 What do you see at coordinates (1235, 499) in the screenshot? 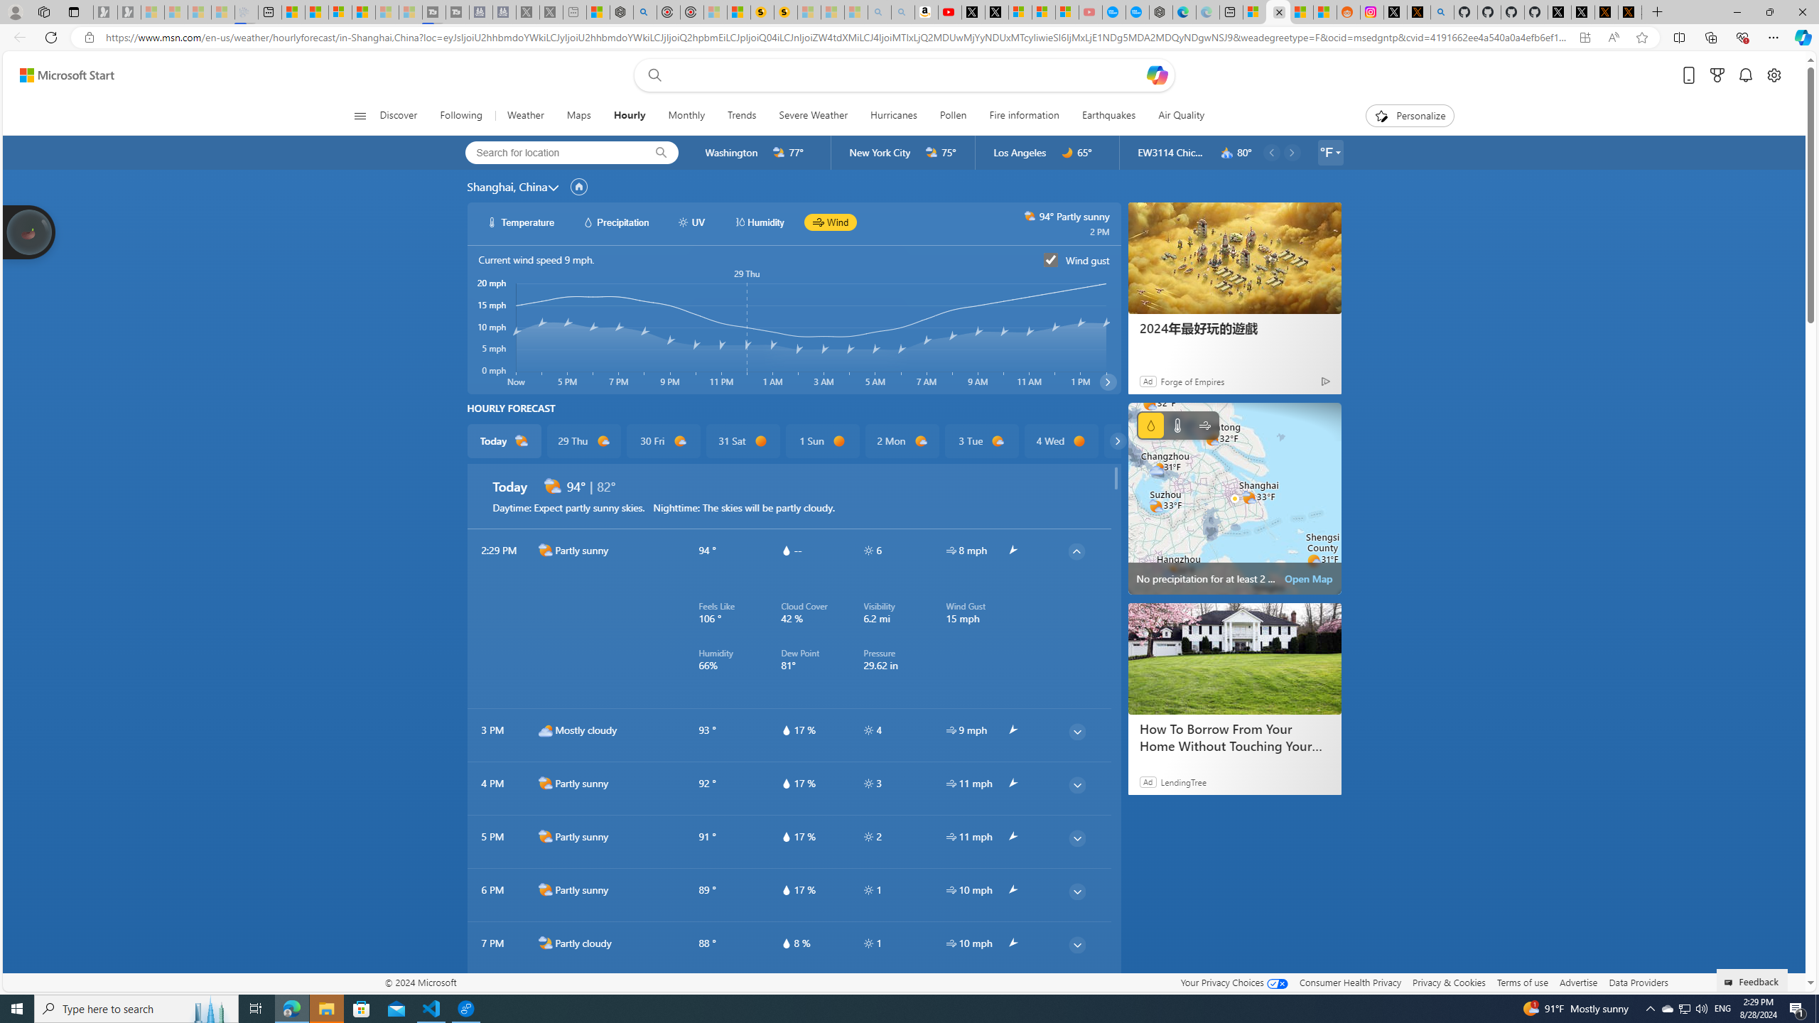
I see `No precipitation for at least 2 hours` at bounding box center [1235, 499].